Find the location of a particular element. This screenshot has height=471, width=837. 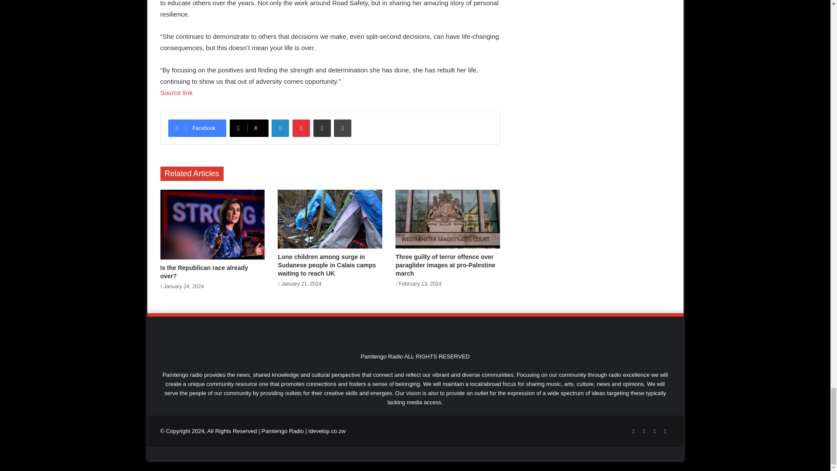

LinkedIn is located at coordinates (280, 128).